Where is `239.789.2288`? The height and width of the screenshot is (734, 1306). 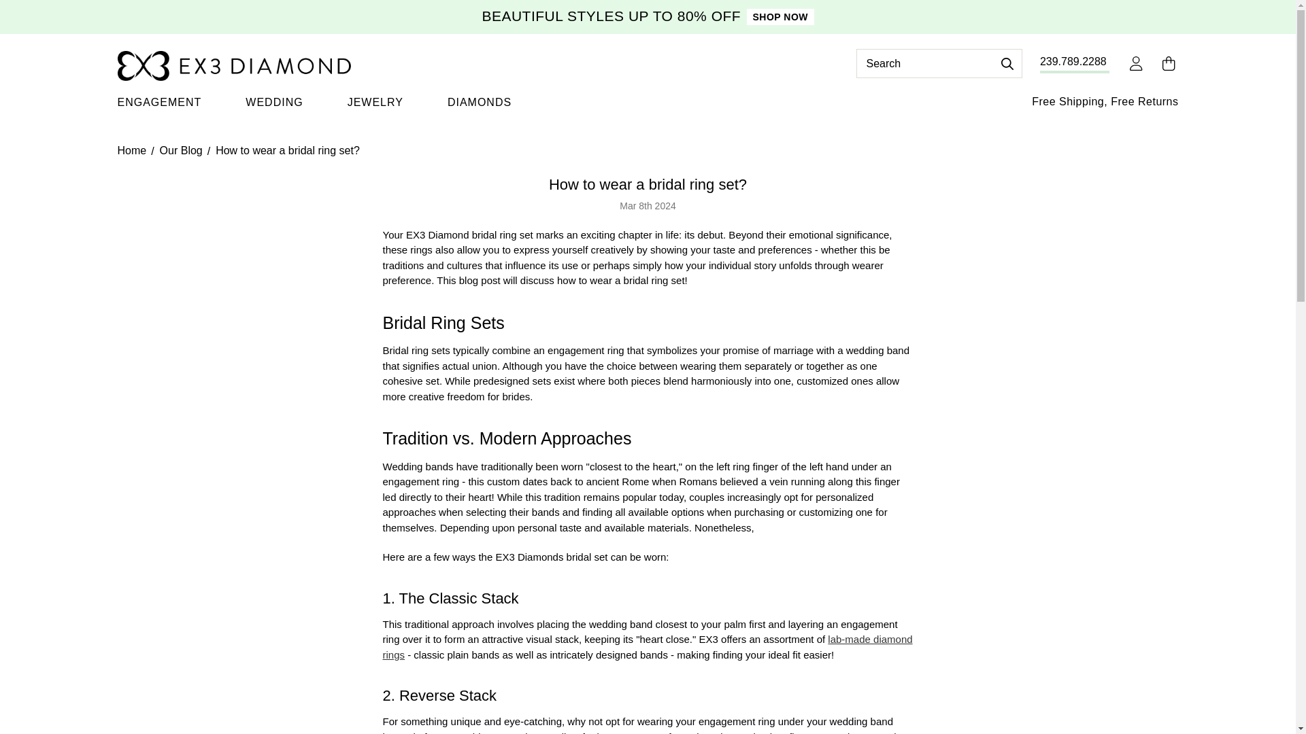 239.789.2288 is located at coordinates (1075, 58).